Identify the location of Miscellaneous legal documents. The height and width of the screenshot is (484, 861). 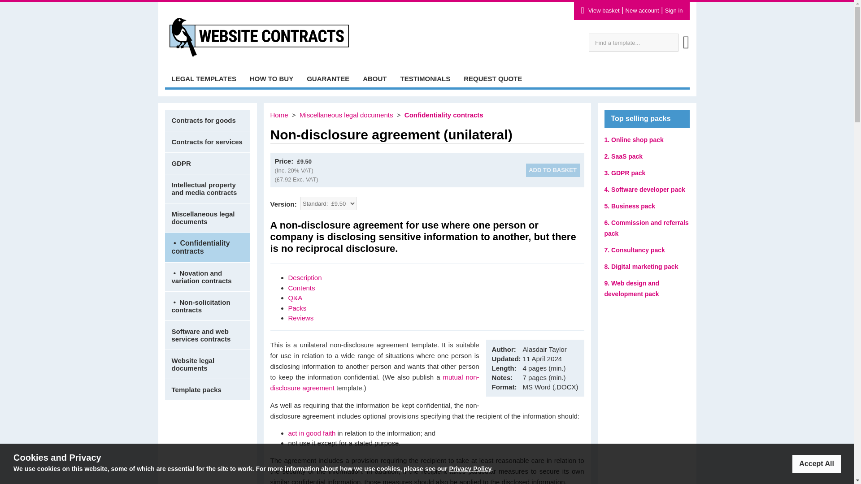
(208, 217).